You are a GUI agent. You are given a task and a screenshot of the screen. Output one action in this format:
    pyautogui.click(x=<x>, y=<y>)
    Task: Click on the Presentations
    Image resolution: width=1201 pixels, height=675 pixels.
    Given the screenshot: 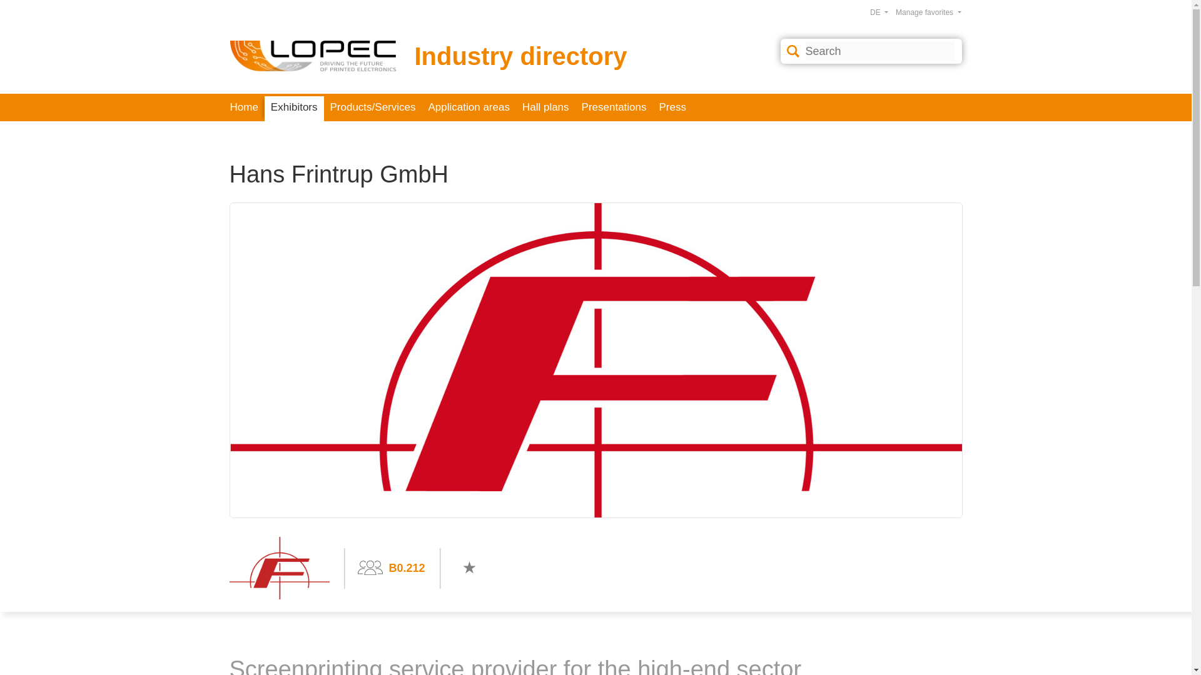 What is the action you would take?
    pyautogui.click(x=614, y=107)
    